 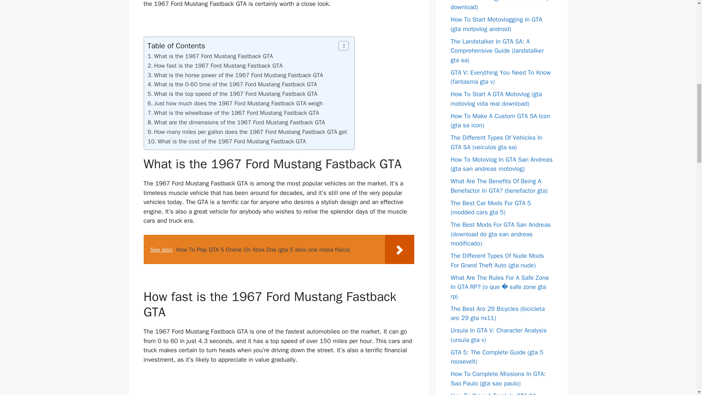 What do you see at coordinates (235, 84) in the screenshot?
I see `What is the 0-60 time of the 1967 Ford Mustang Fastback GTA` at bounding box center [235, 84].